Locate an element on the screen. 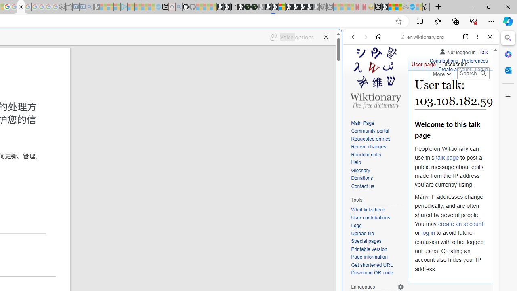 The image size is (517, 291). Download QR code is located at coordinates (377, 273).